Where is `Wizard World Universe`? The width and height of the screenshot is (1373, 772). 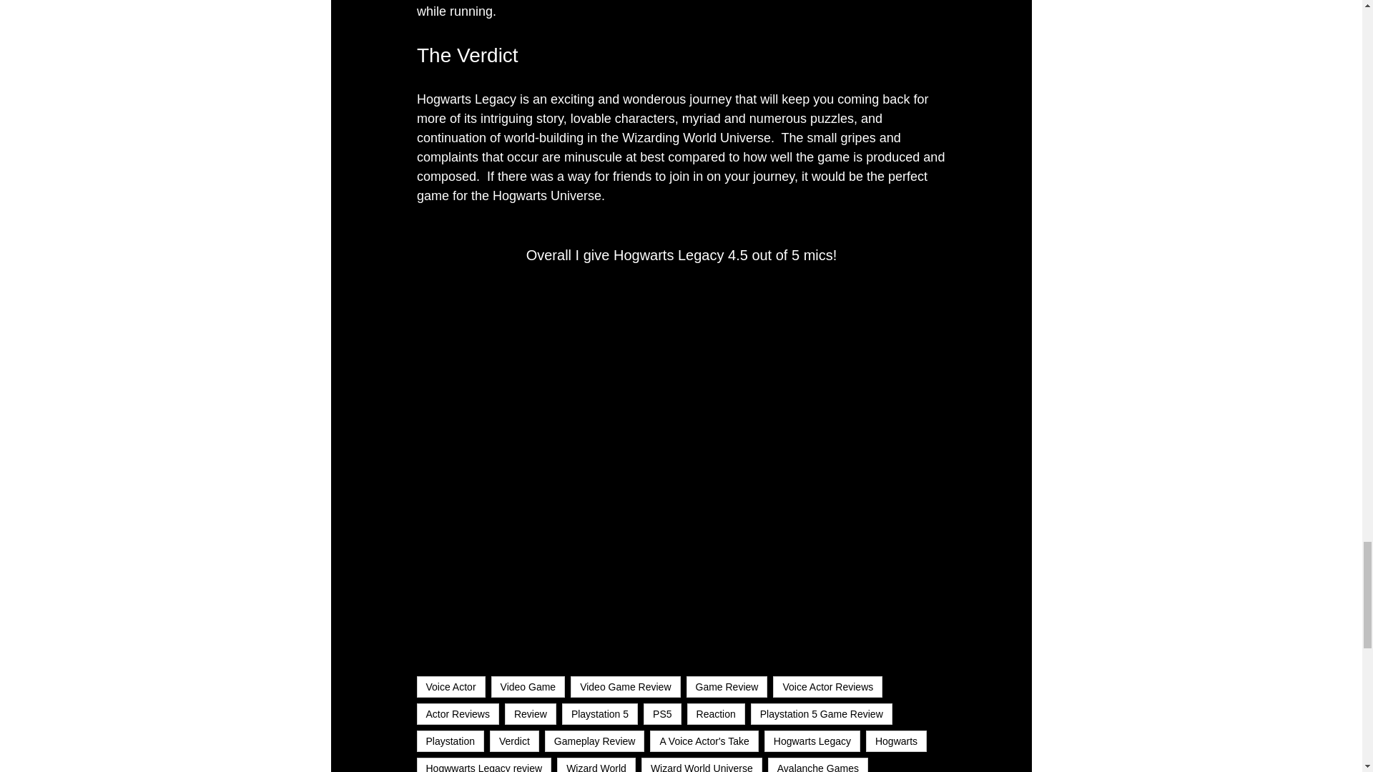 Wizard World Universe is located at coordinates (701, 765).